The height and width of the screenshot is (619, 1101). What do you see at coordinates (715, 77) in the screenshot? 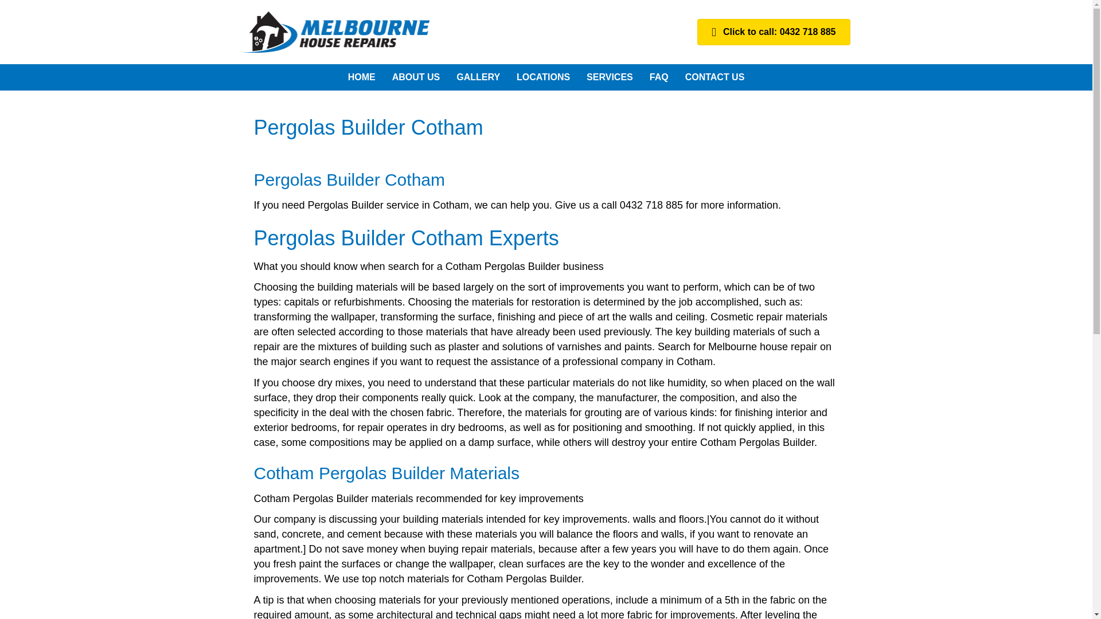
I see `CONTACT US` at bounding box center [715, 77].